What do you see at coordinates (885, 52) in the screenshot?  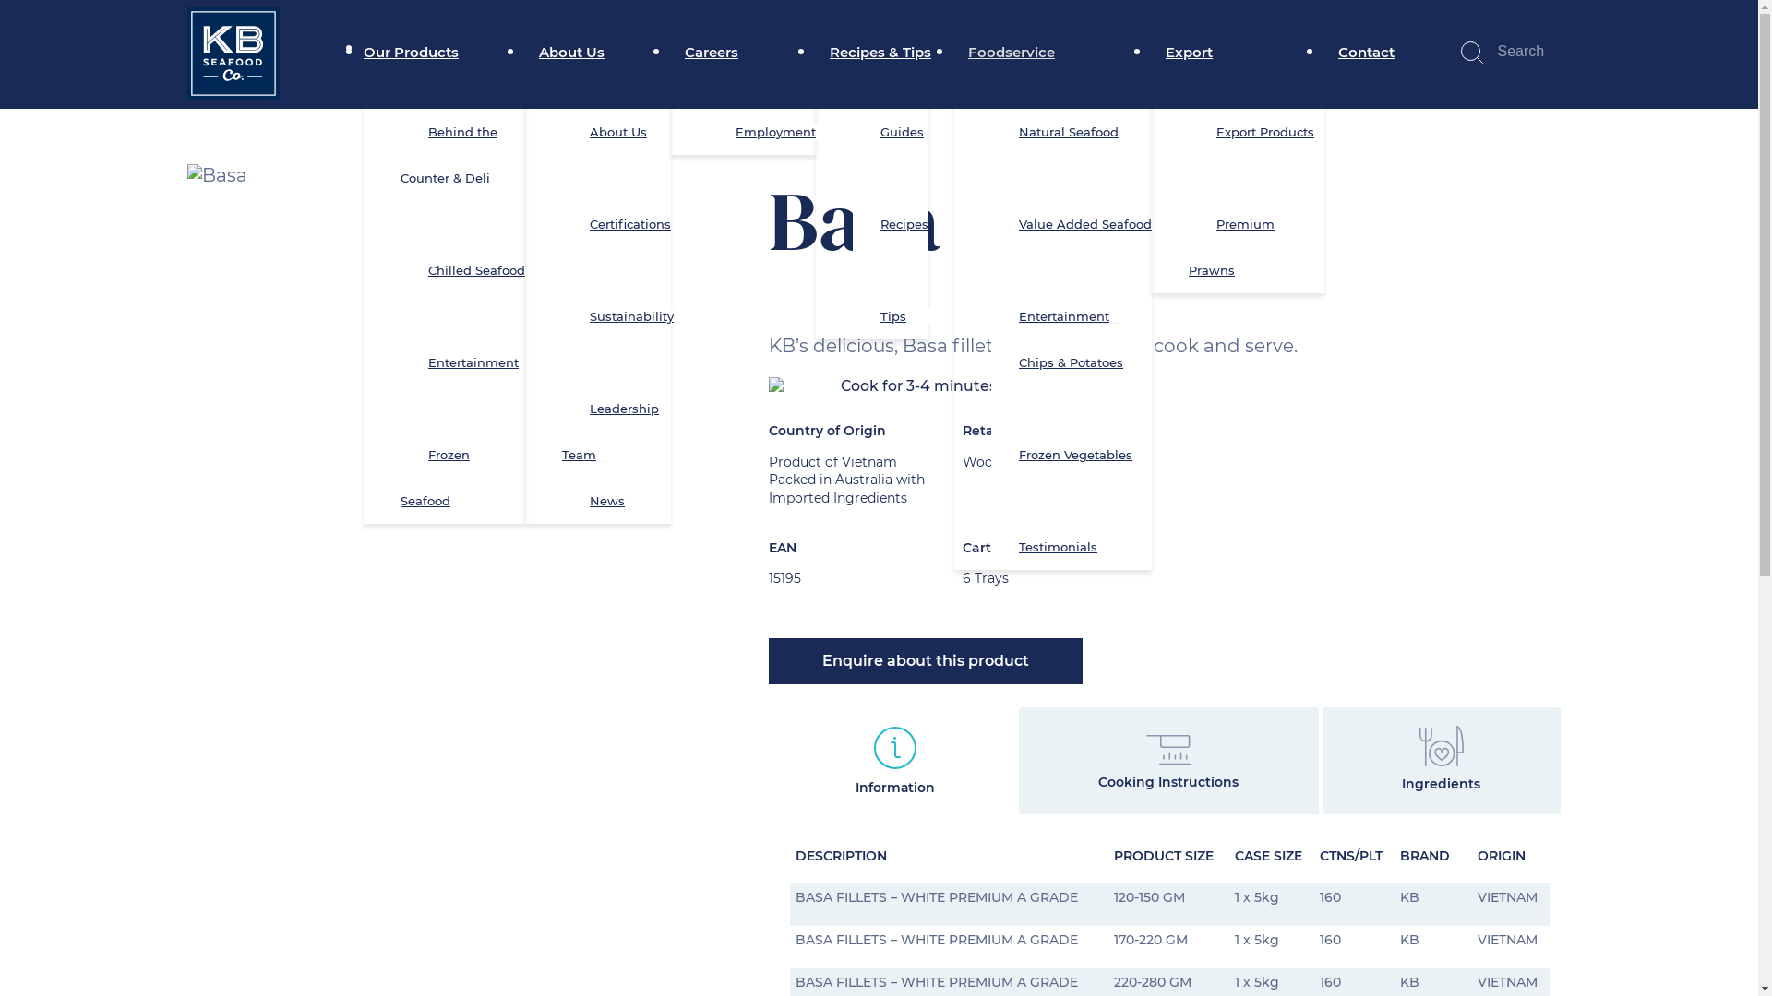 I see `Recipes & Tips` at bounding box center [885, 52].